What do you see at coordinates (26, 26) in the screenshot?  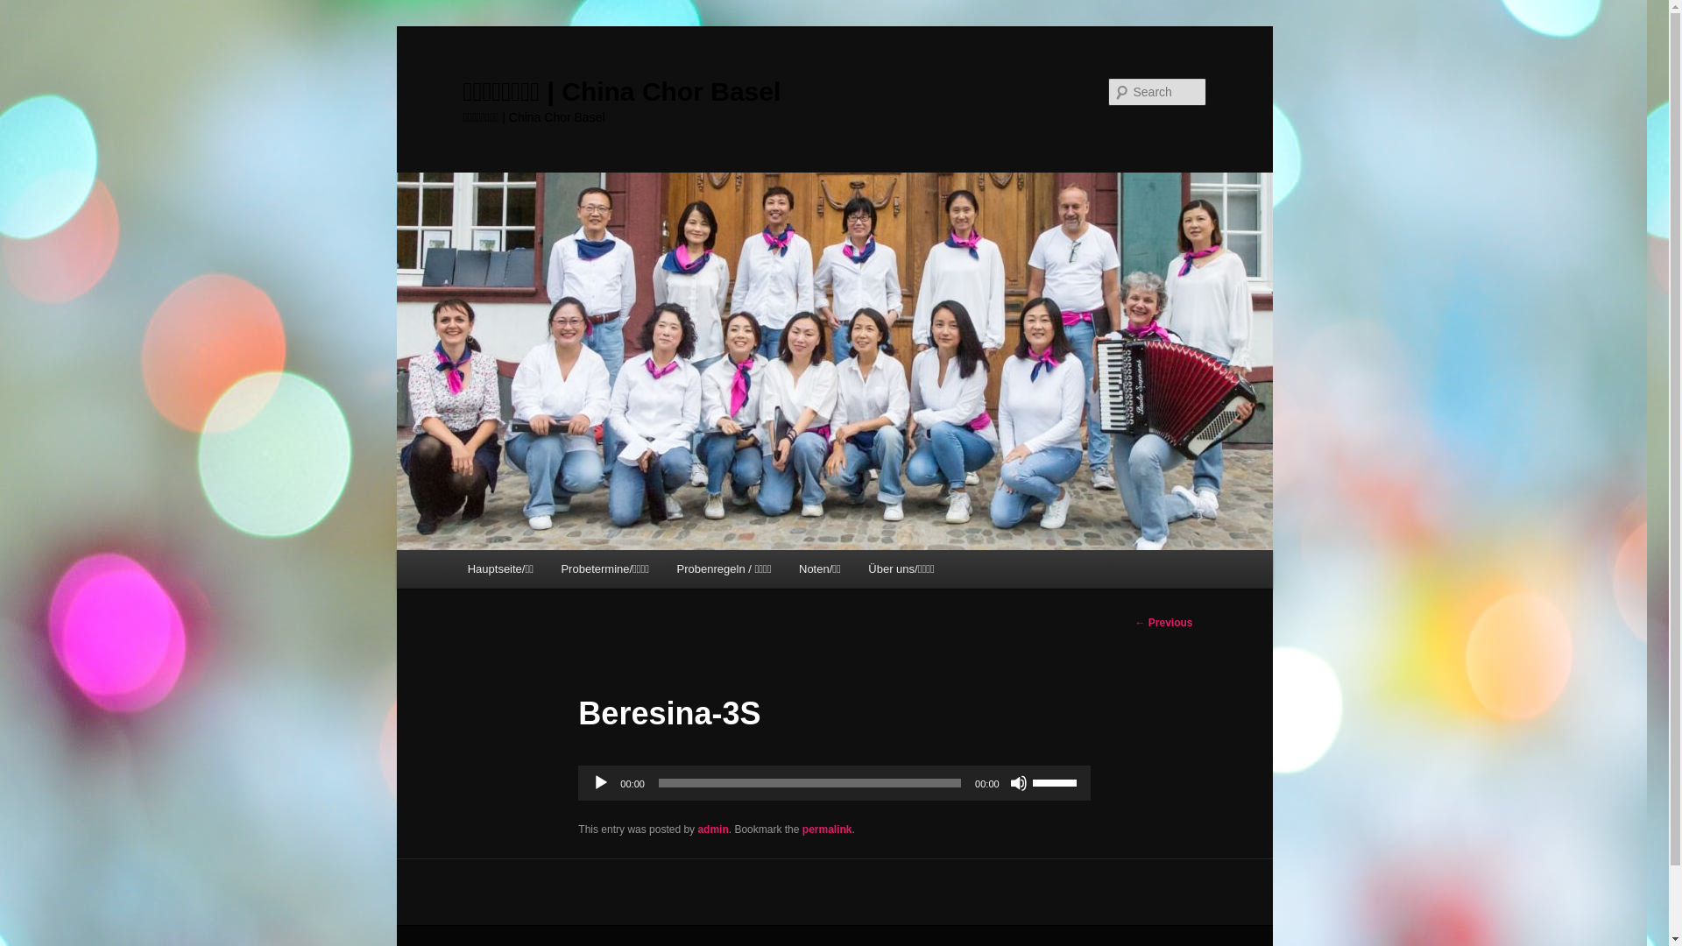 I see `Skip to primary content` at bounding box center [26, 26].